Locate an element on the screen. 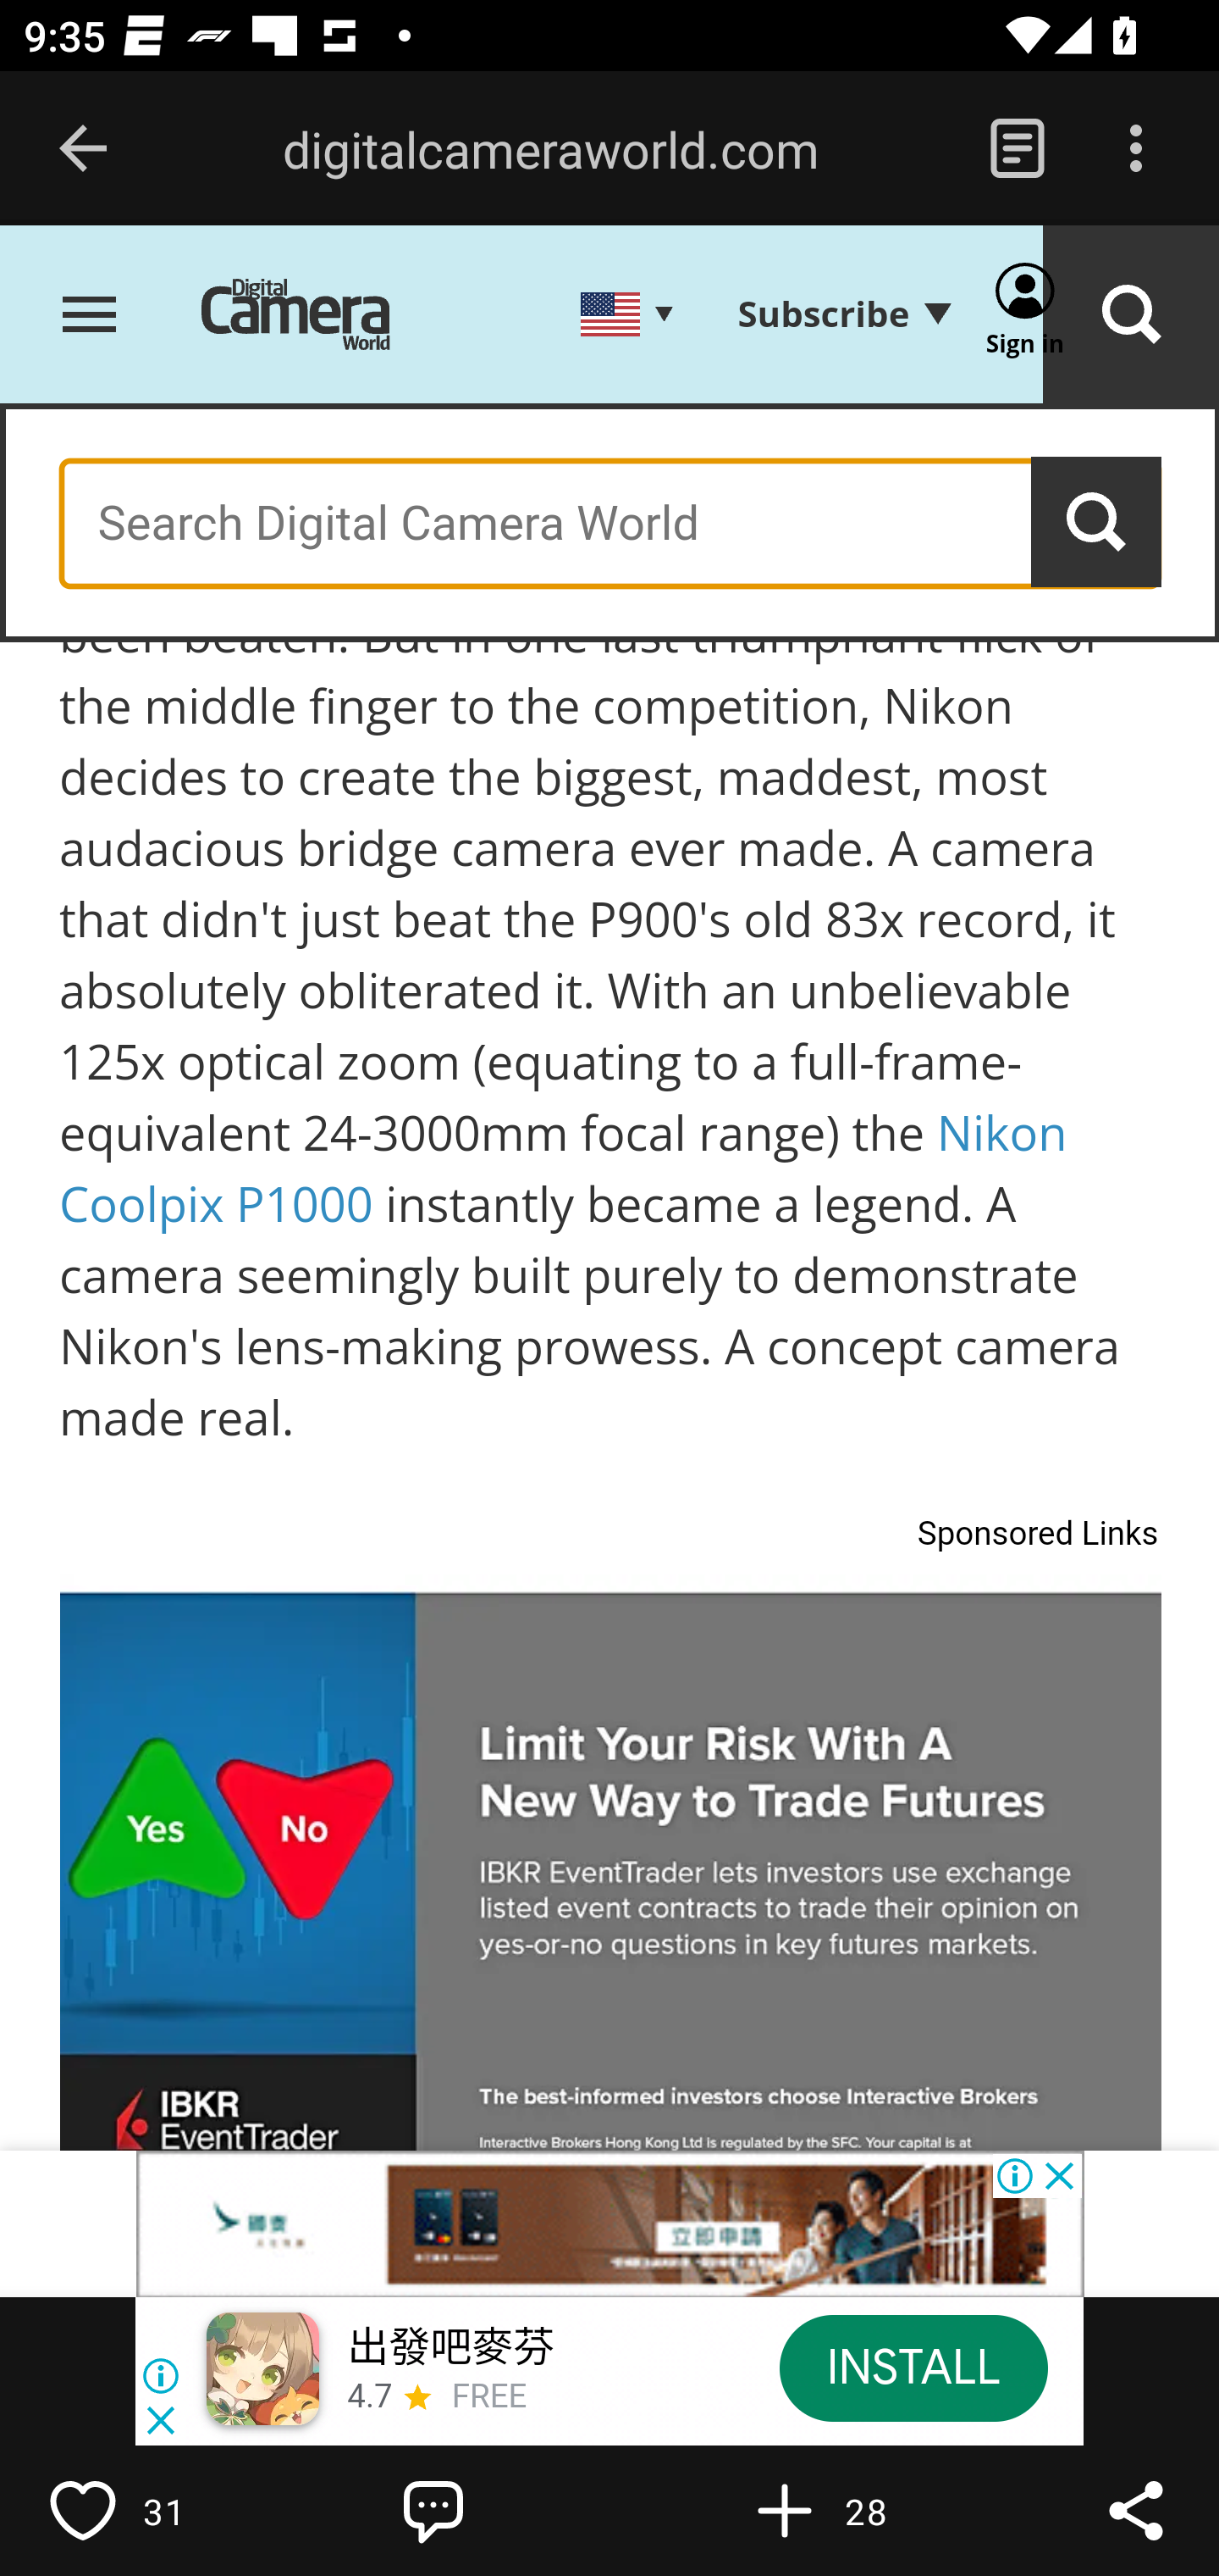  Back is located at coordinates (83, 149).